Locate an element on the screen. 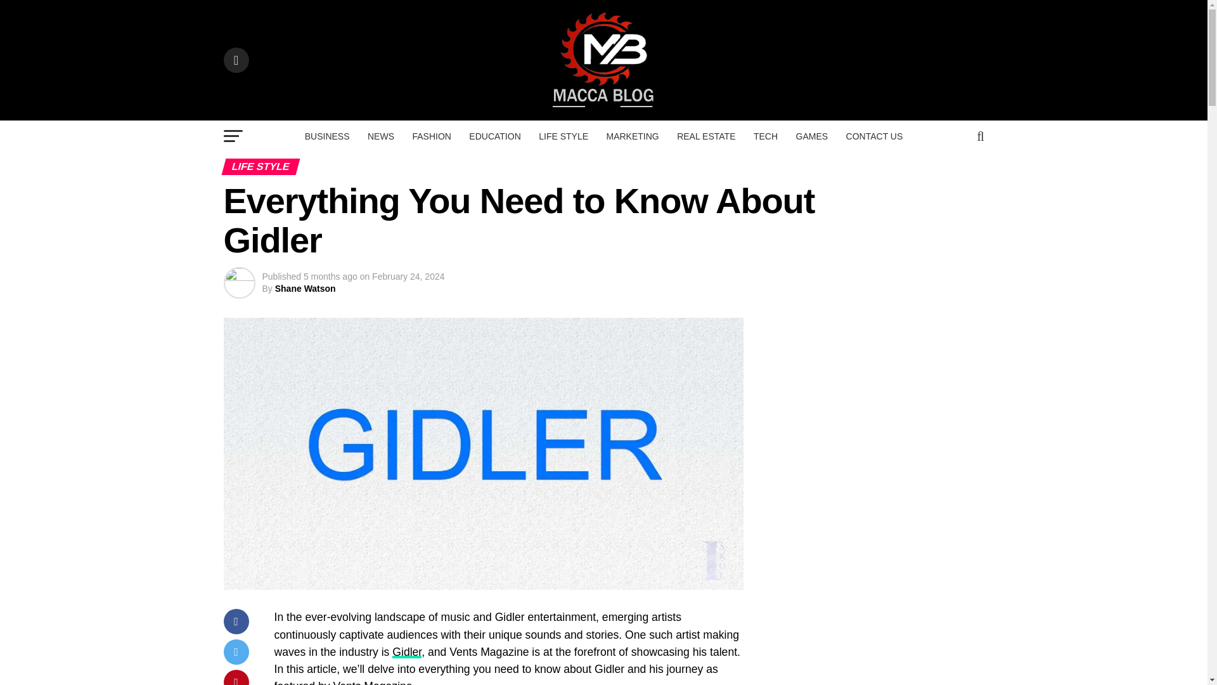  Posts by Shane Watson is located at coordinates (305, 289).